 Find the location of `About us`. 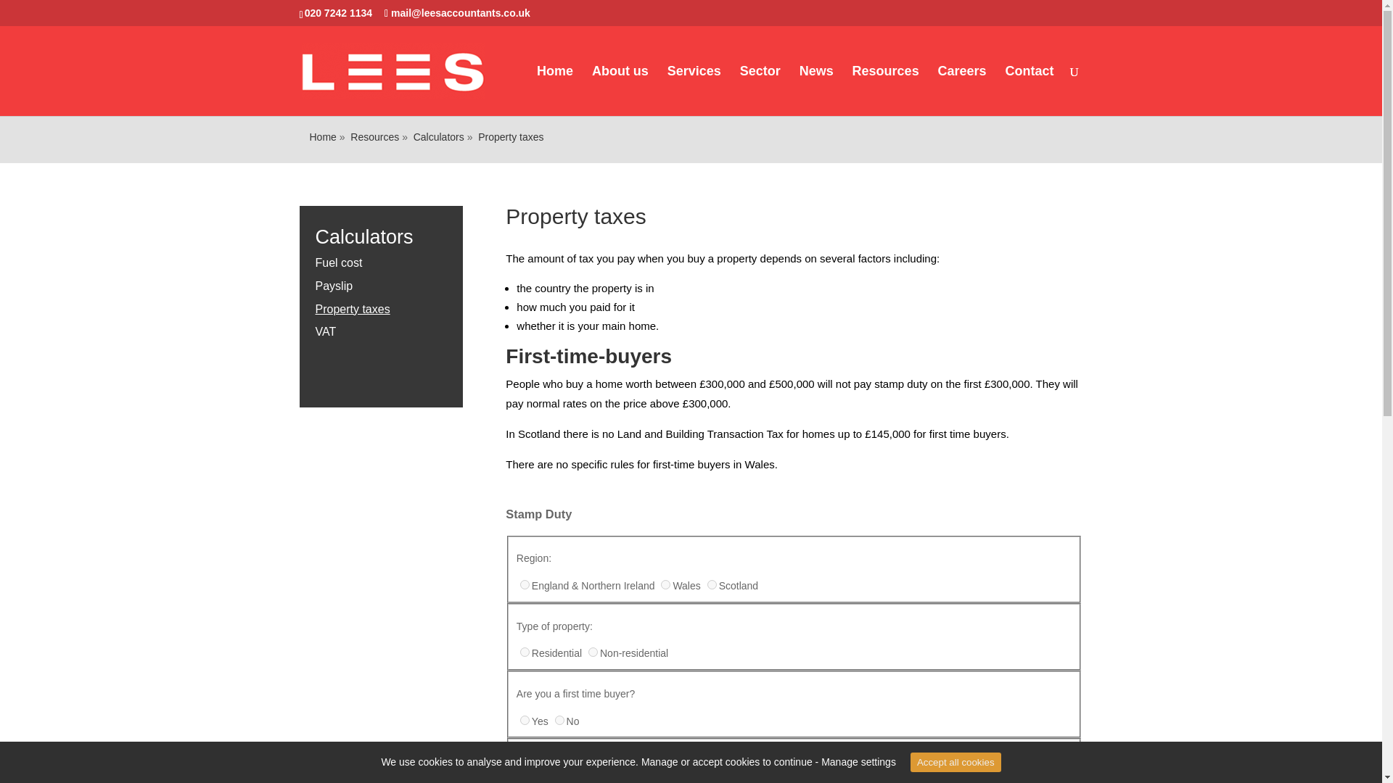

About us is located at coordinates (620, 90).